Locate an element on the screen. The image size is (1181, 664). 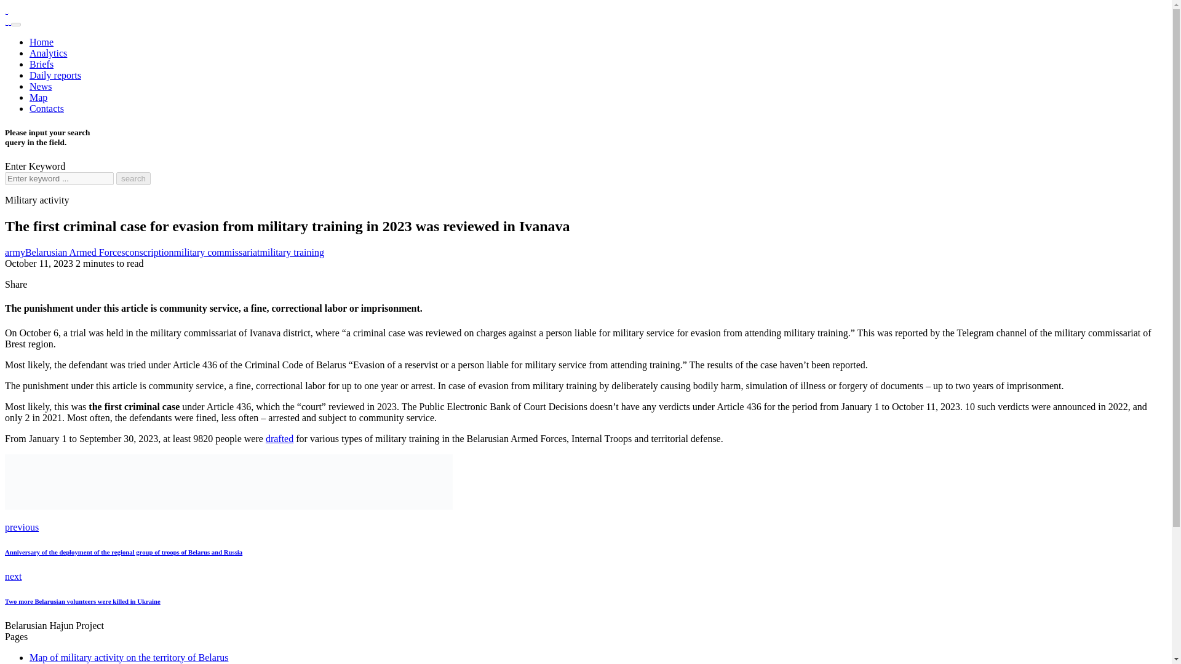
Contacts is located at coordinates (47, 108).